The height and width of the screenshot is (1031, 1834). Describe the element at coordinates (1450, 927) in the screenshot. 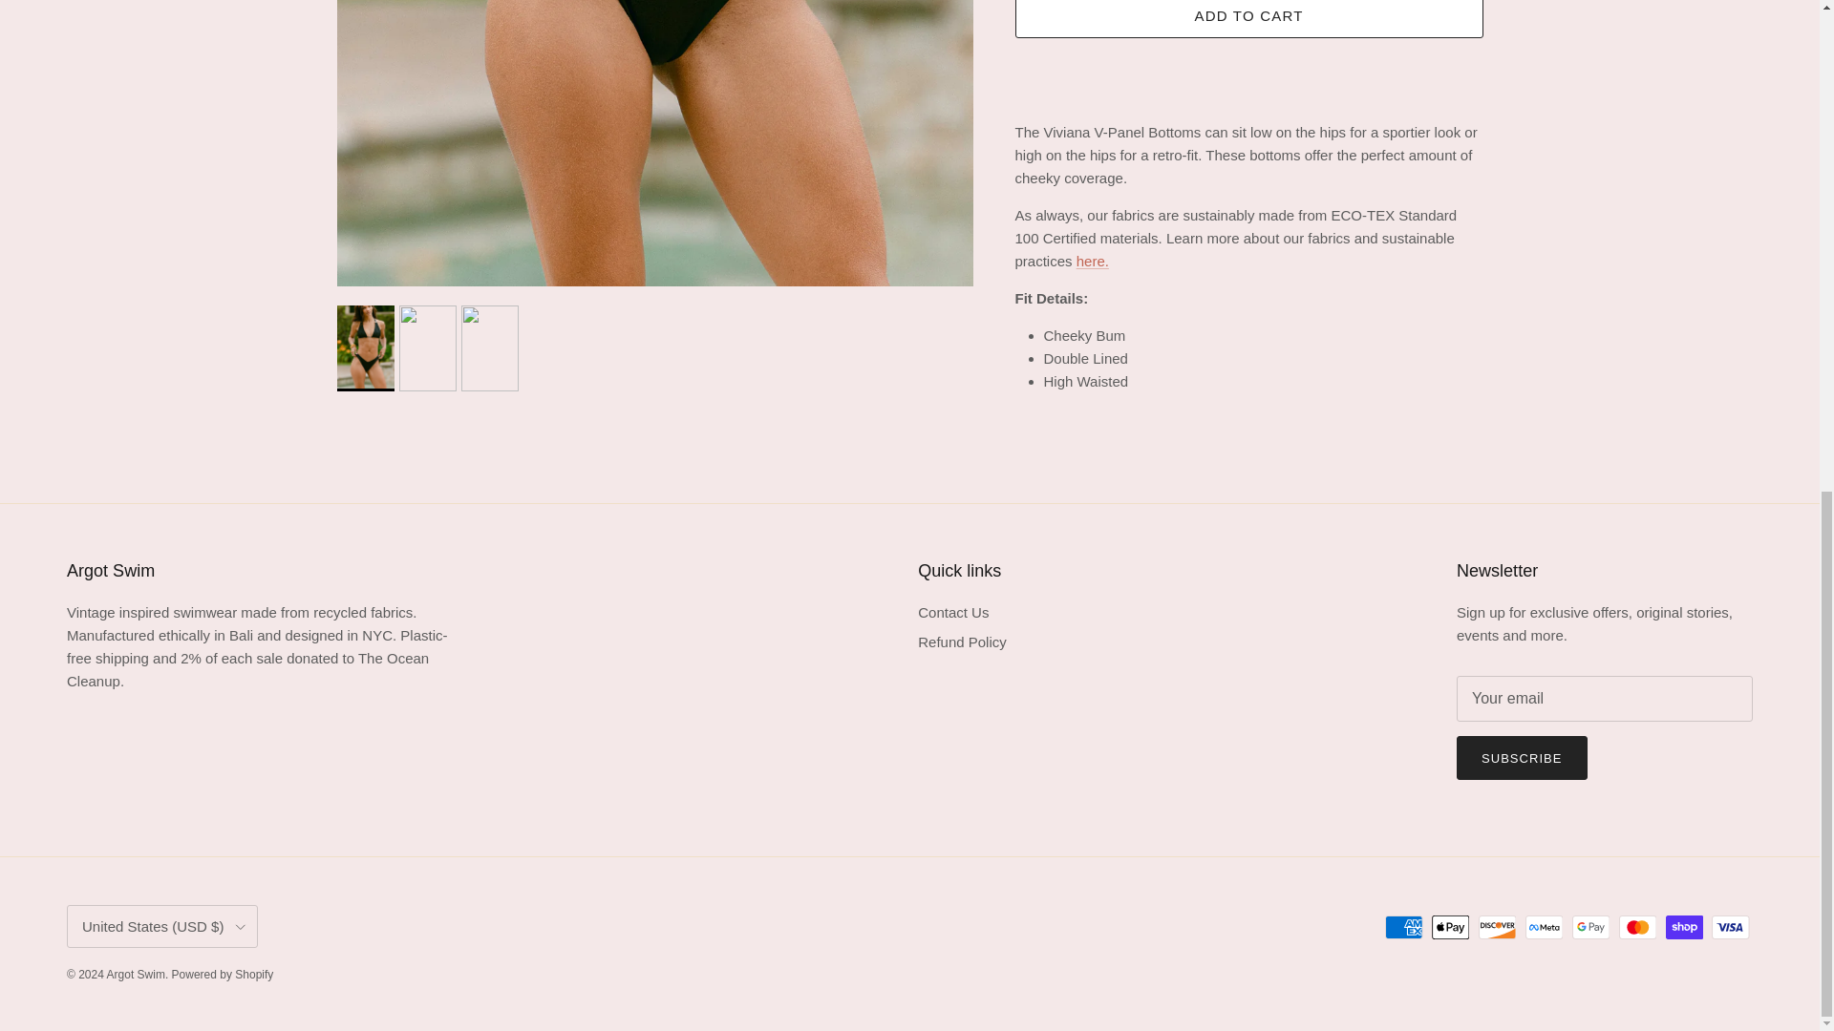

I see `Apple Pay` at that location.